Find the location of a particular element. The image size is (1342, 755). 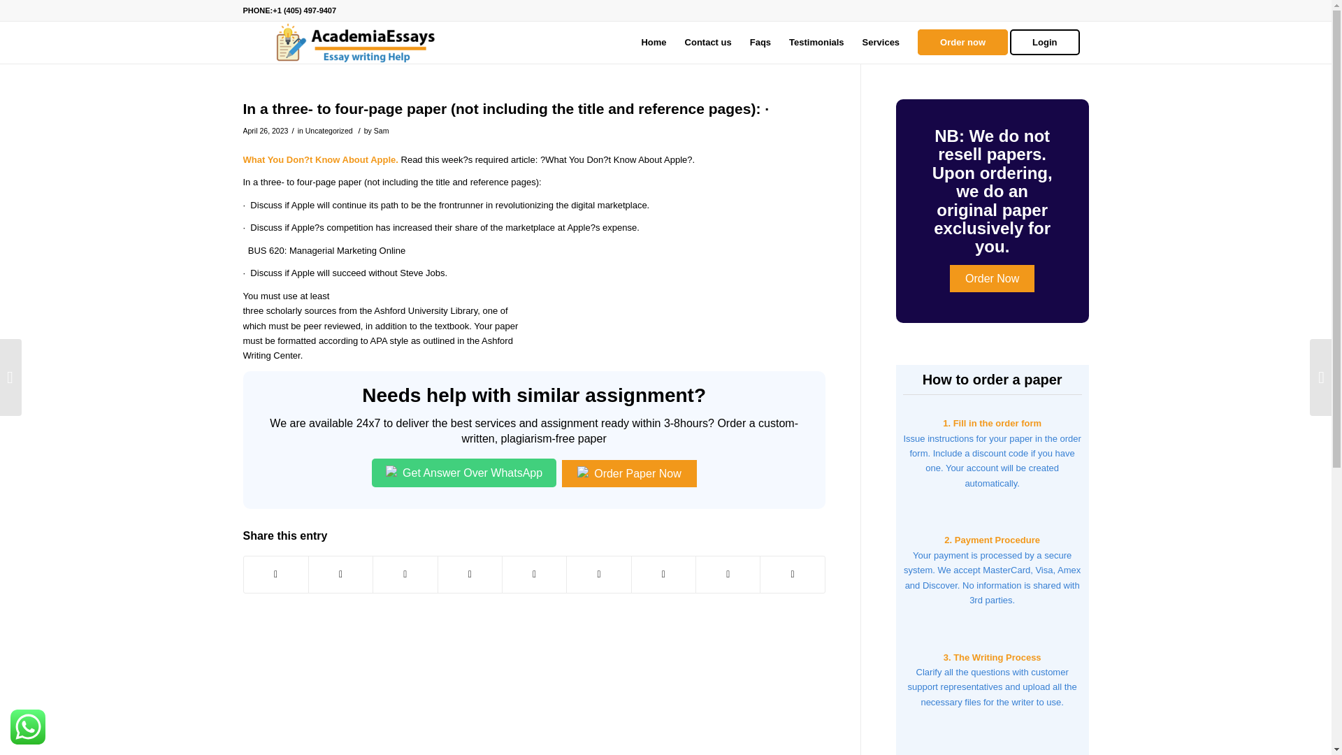

Order now is located at coordinates (962, 42).